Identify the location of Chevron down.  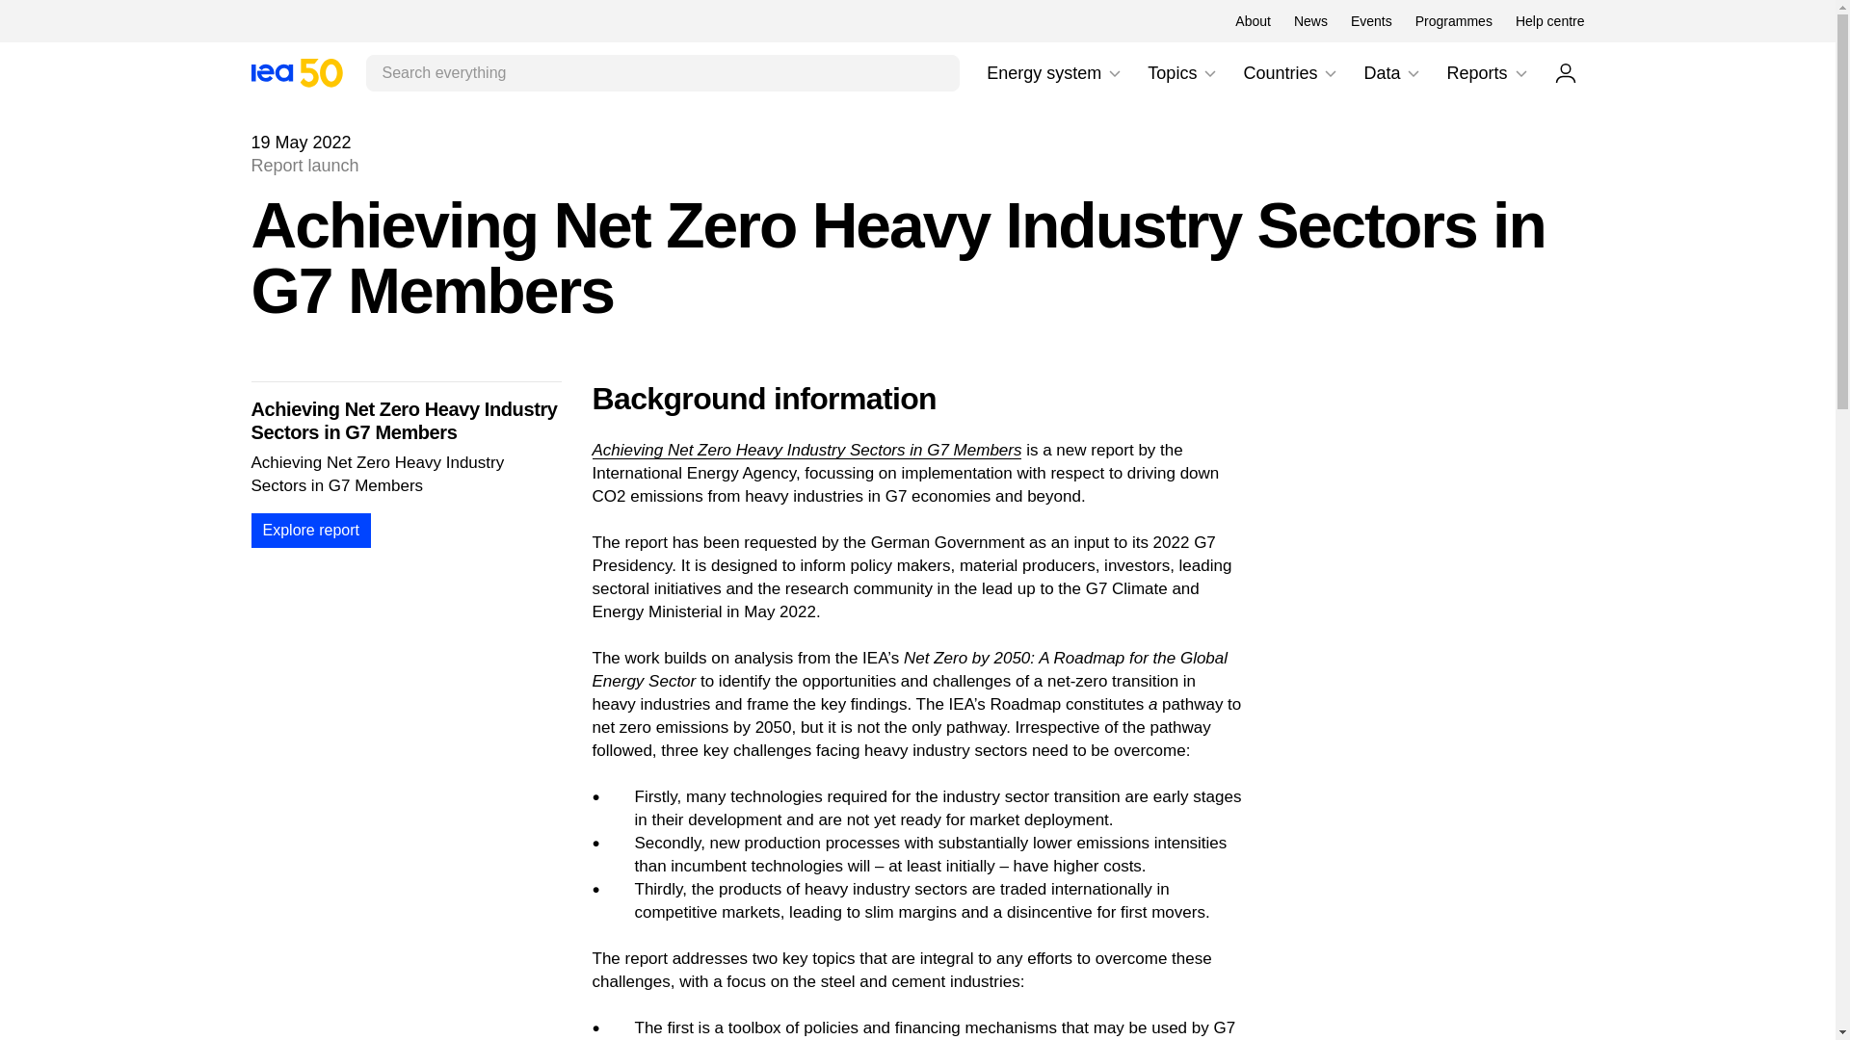
(1453, 21).